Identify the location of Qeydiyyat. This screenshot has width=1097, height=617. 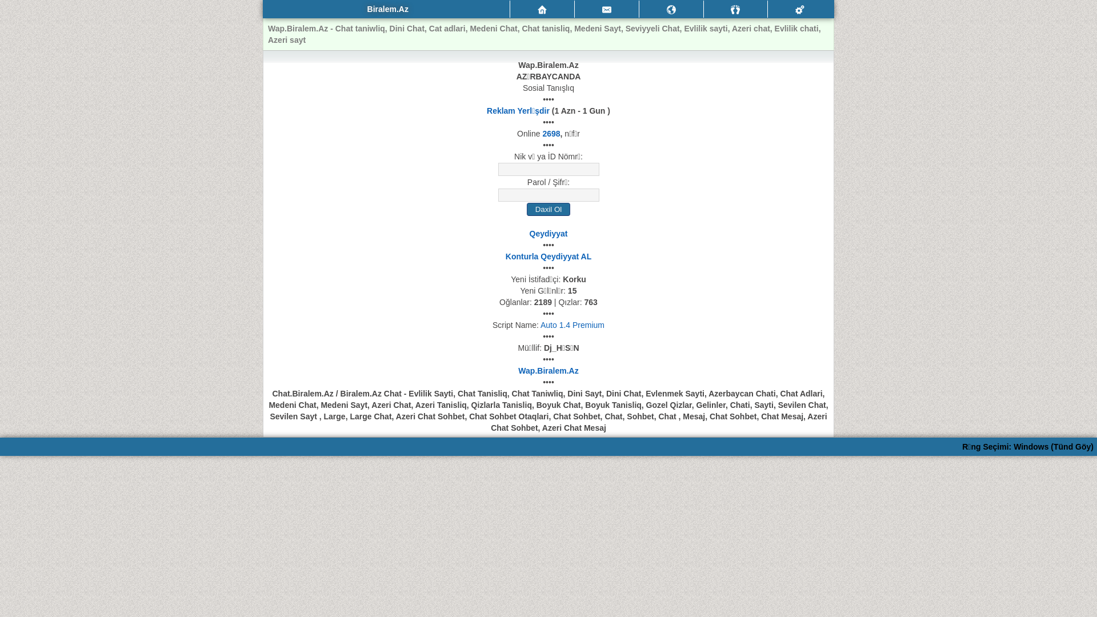
(548, 234).